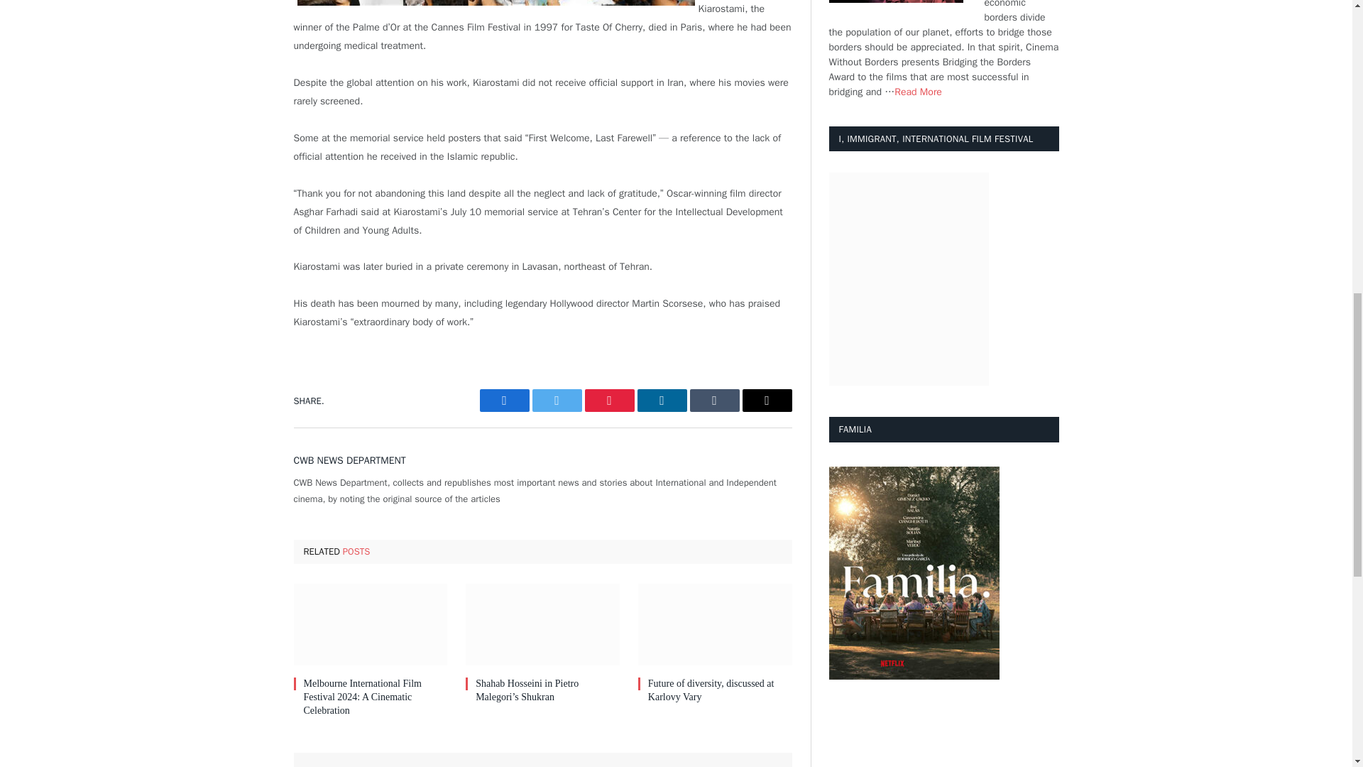  What do you see at coordinates (609, 400) in the screenshot?
I see `Share on Pinterest` at bounding box center [609, 400].